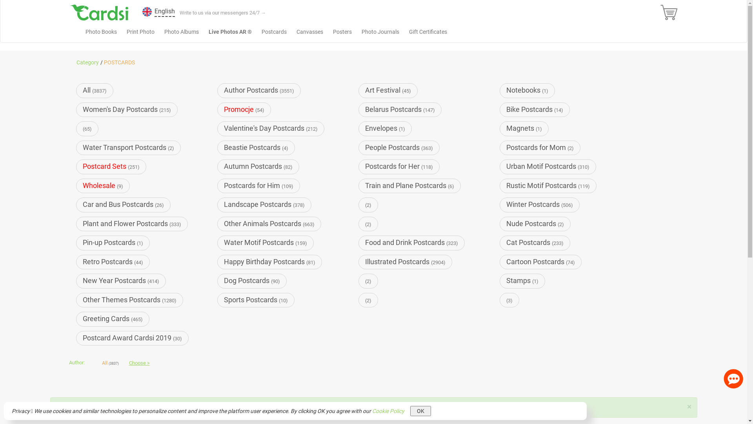 This screenshot has width=753, height=424. I want to click on English, so click(165, 12).